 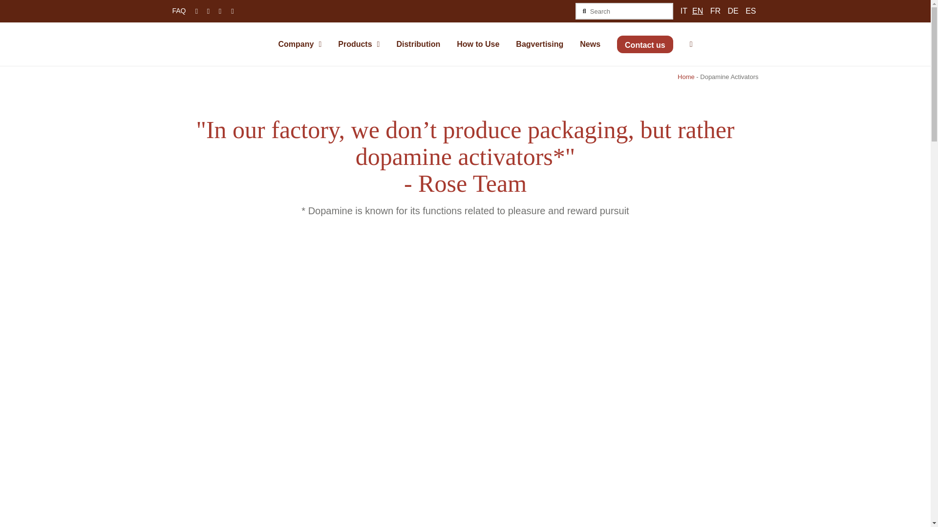 What do you see at coordinates (418, 44) in the screenshot?
I see `Distribution` at bounding box center [418, 44].